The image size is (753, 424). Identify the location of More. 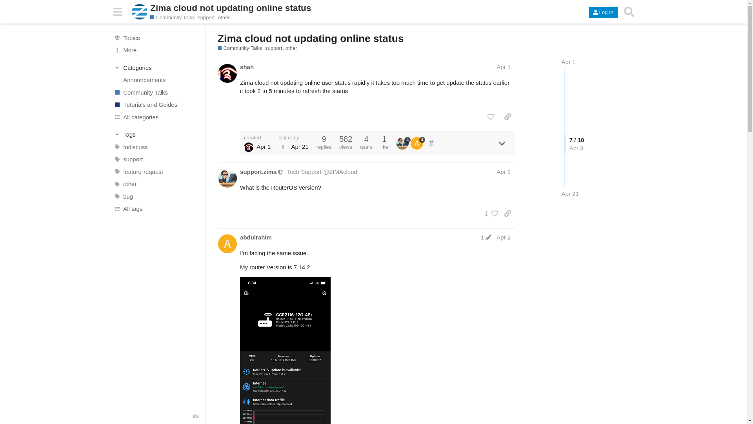
(156, 50).